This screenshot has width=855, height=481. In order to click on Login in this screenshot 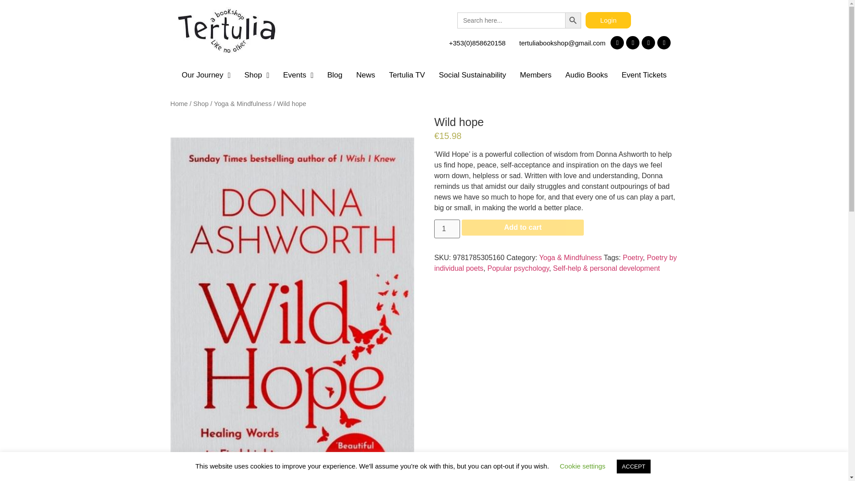, I will do `click(608, 20)`.